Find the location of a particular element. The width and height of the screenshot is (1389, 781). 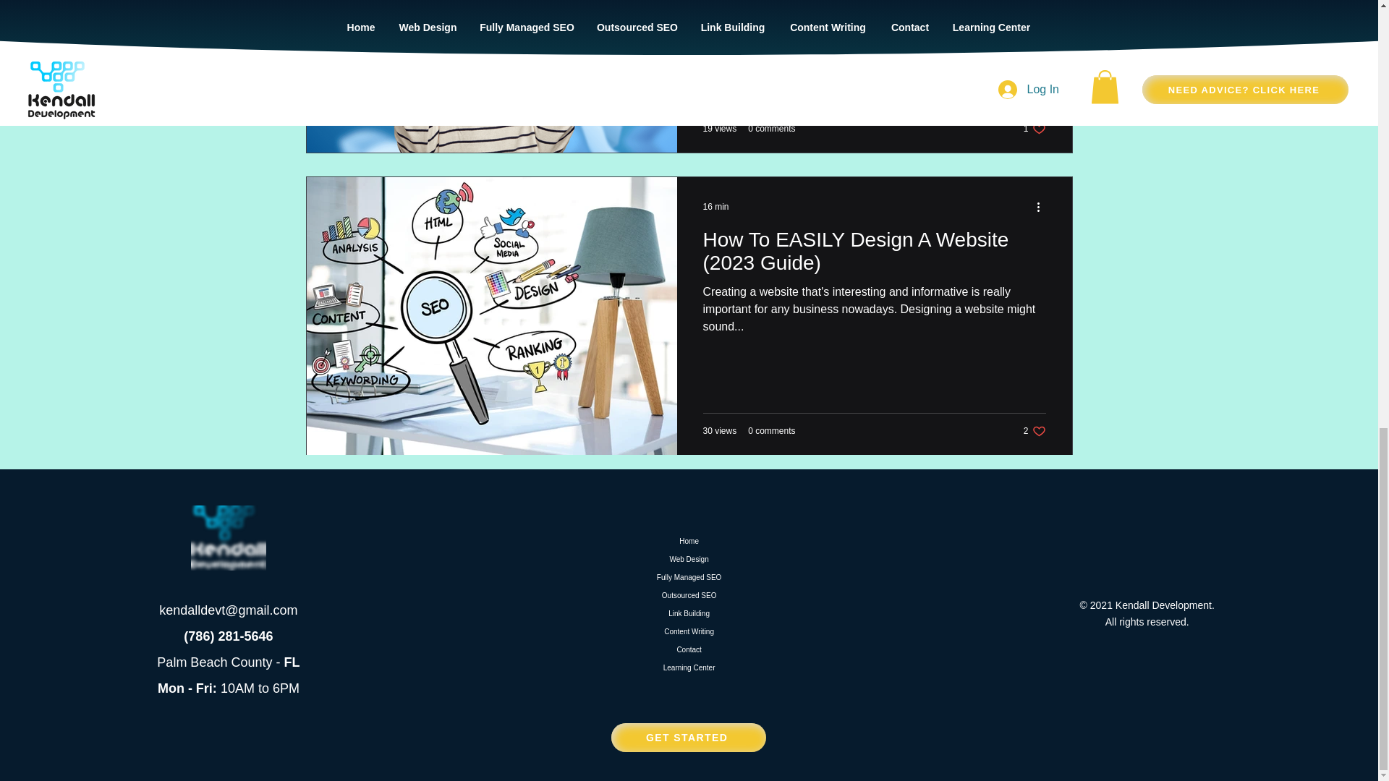

Learning Center is located at coordinates (771, 430).